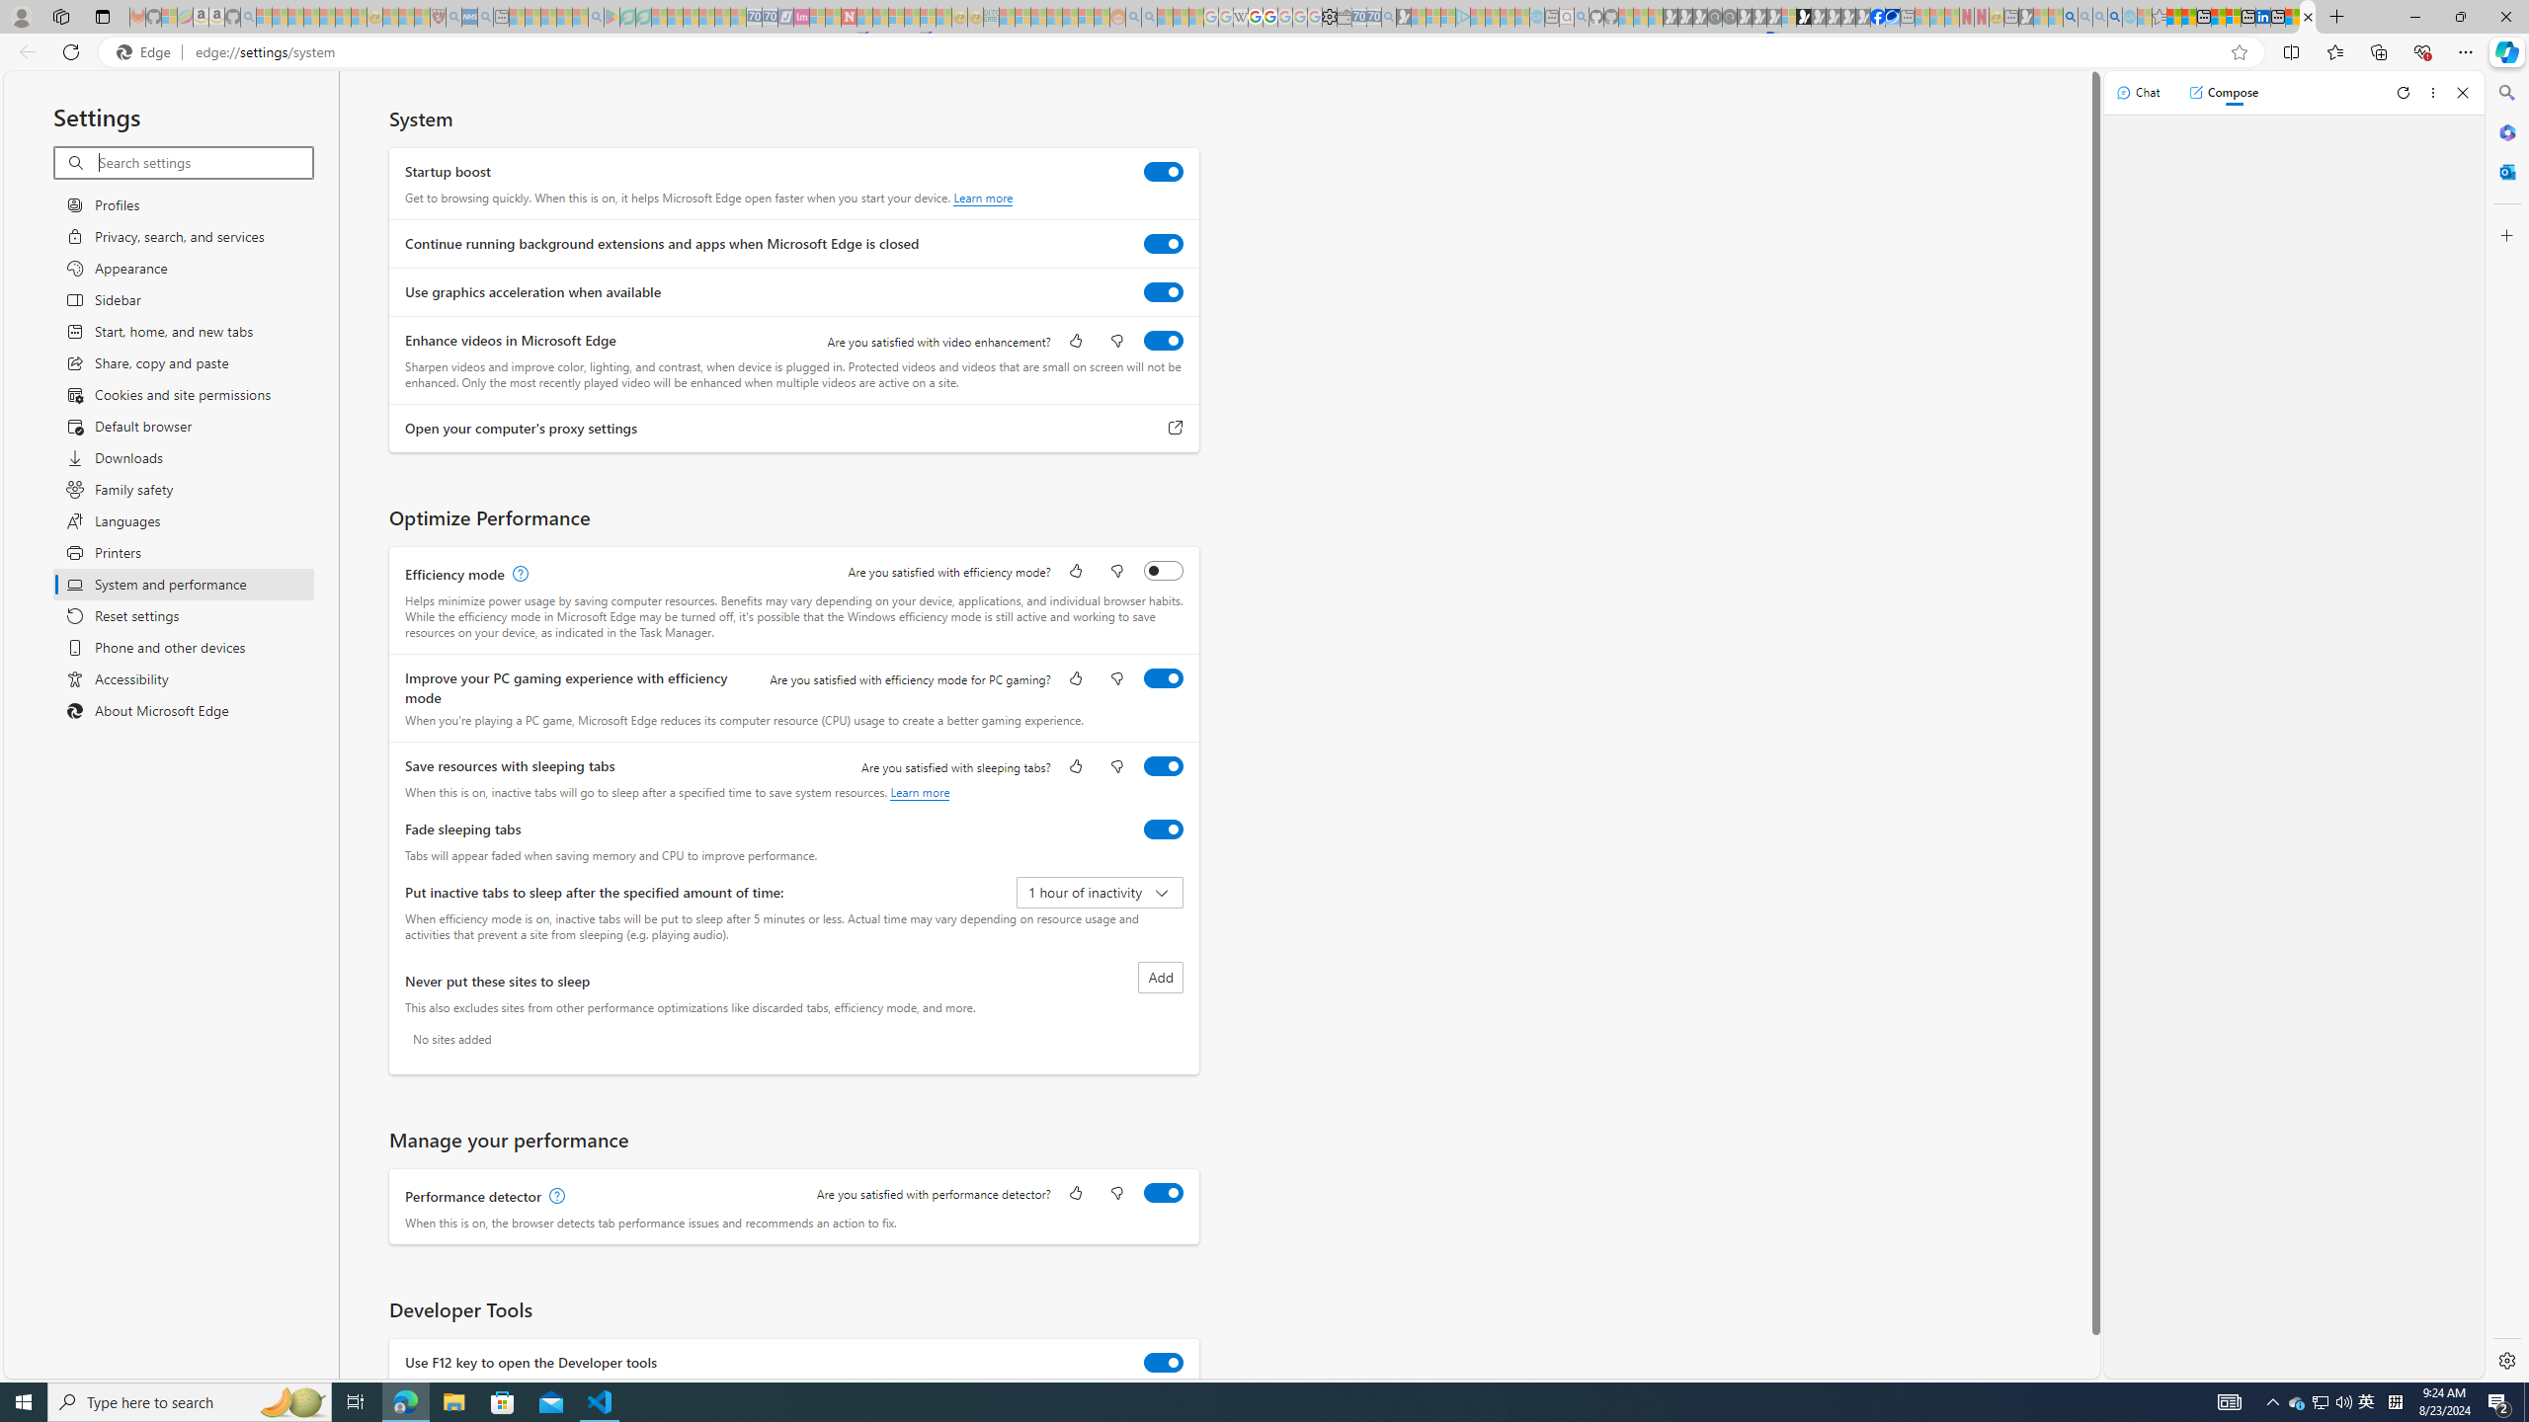 Image resolution: width=2529 pixels, height=1422 pixels. Describe the element at coordinates (1241, 17) in the screenshot. I see `Target page - Wikipedia - Sleeping` at that location.